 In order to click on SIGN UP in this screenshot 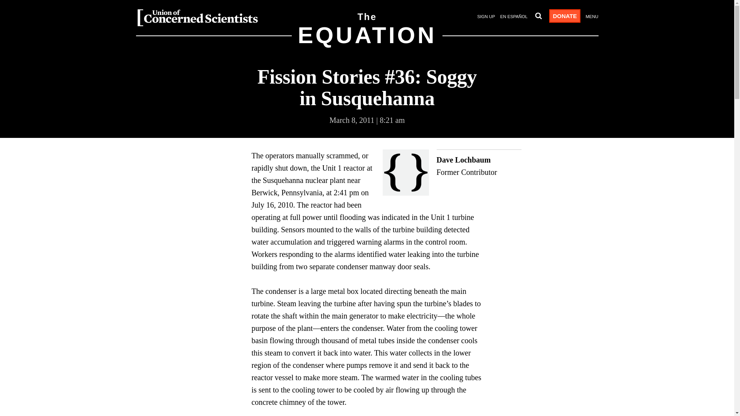, I will do `click(486, 17)`.